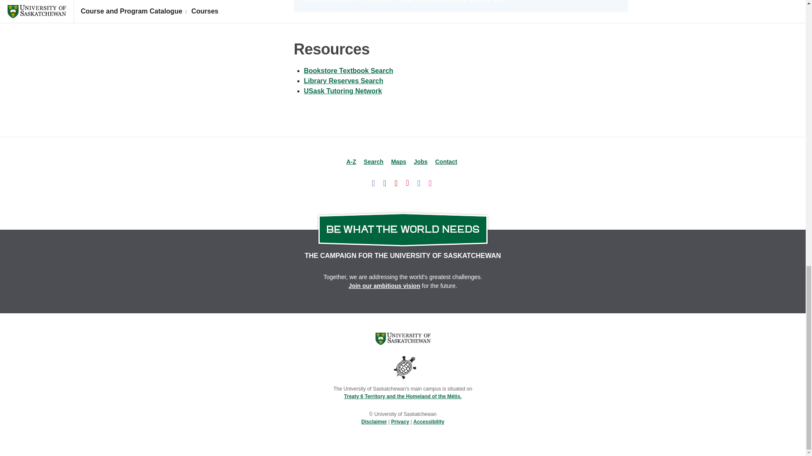 The height and width of the screenshot is (456, 812). I want to click on Maps, so click(399, 161).